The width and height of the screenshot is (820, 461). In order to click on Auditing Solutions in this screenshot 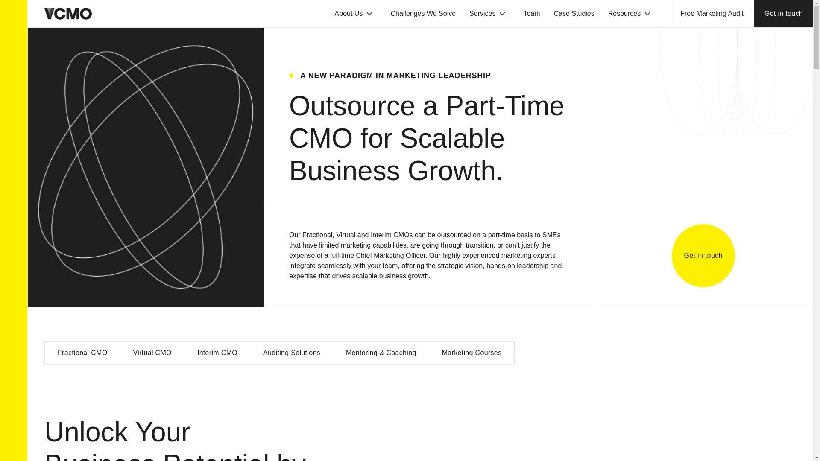, I will do `click(291, 353)`.